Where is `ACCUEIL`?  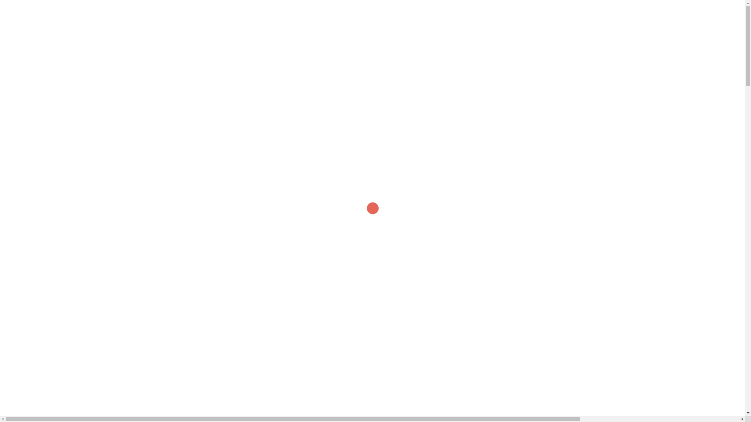 ACCUEIL is located at coordinates (372, 13).